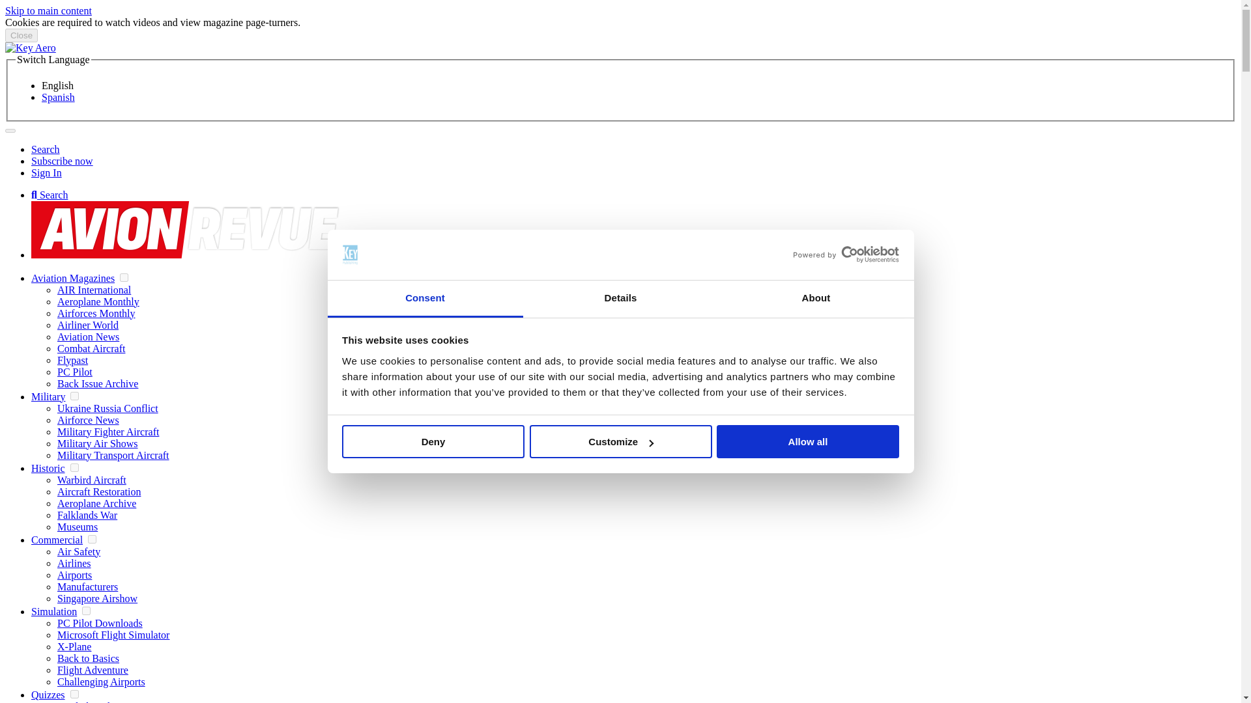  Describe the element at coordinates (425, 299) in the screenshot. I see `Consent` at that location.